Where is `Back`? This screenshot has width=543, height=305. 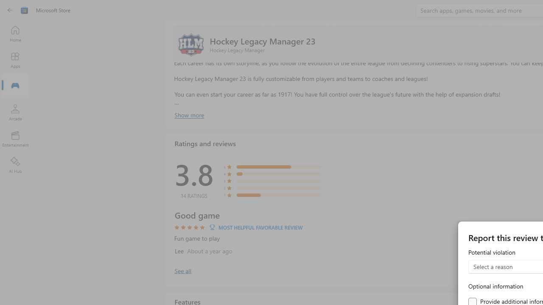
Back is located at coordinates (10, 10).